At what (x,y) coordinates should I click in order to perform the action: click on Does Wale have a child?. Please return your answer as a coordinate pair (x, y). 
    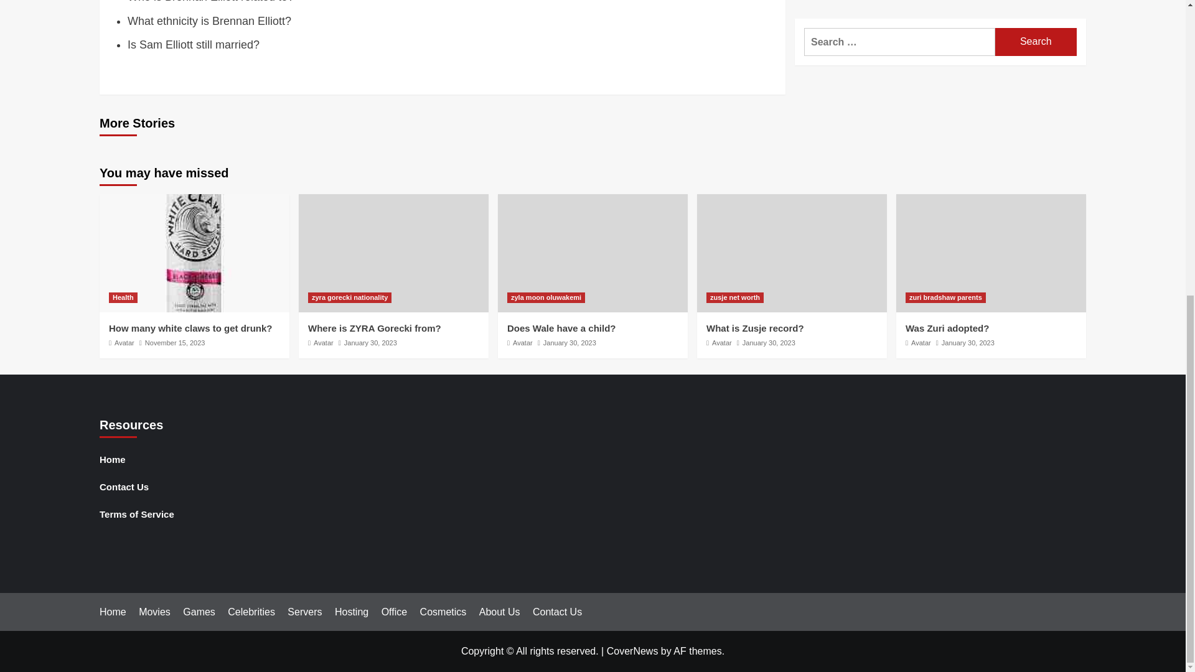
    Looking at the image, I should click on (561, 328).